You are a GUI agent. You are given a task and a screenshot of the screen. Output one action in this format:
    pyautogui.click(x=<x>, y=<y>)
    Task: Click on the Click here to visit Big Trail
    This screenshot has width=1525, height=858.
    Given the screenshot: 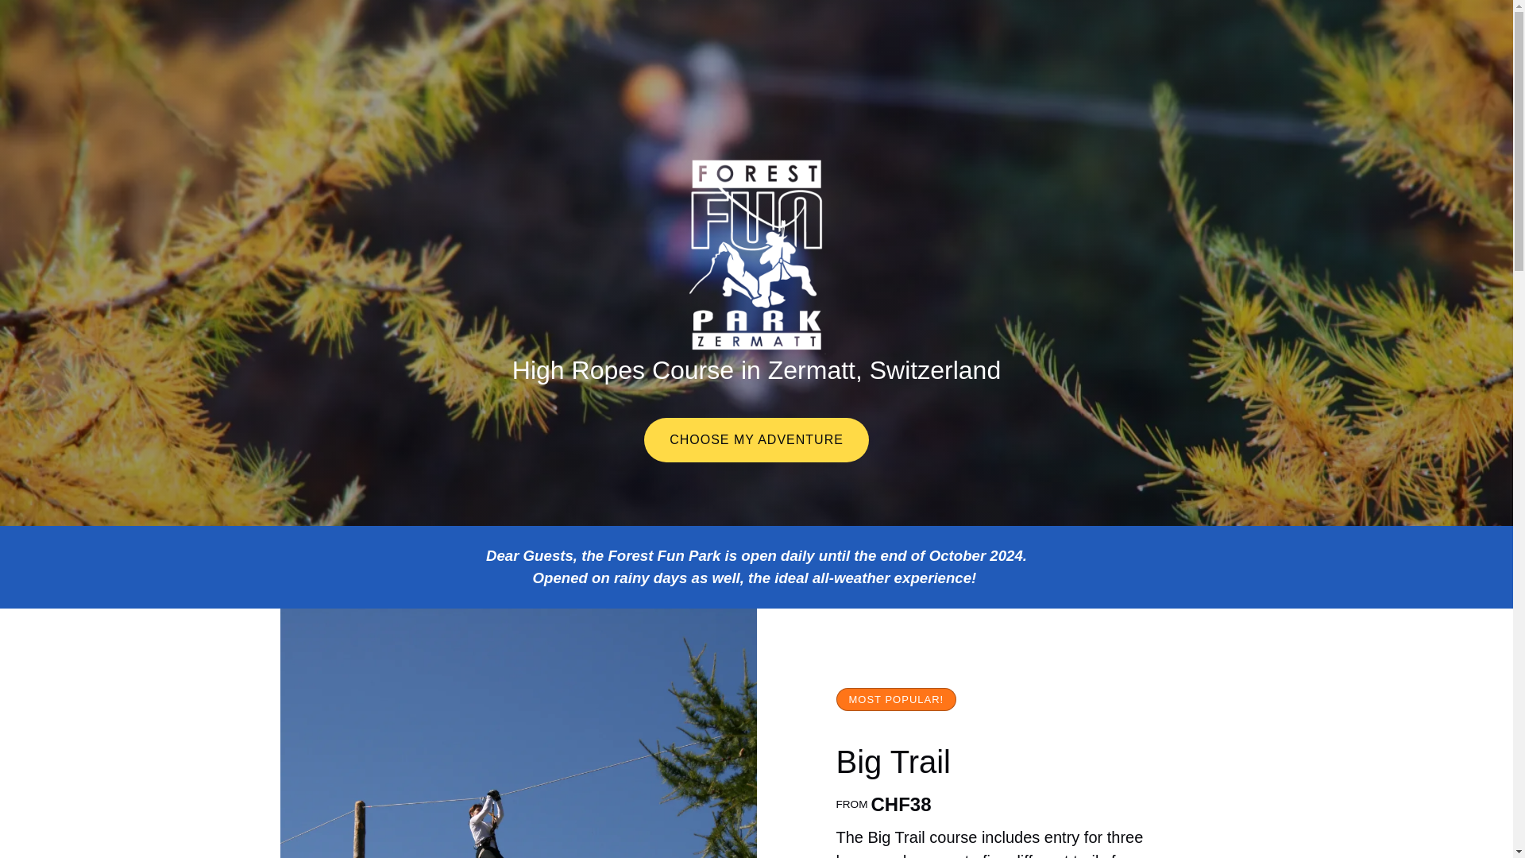 What is the action you would take?
    pyautogui.click(x=893, y=761)
    